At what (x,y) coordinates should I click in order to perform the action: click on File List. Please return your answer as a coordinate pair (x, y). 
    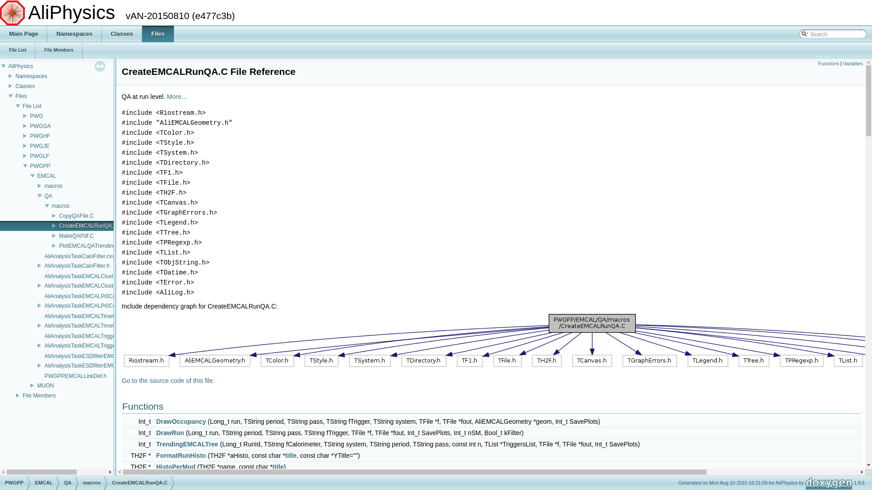
    Looking at the image, I should click on (32, 106).